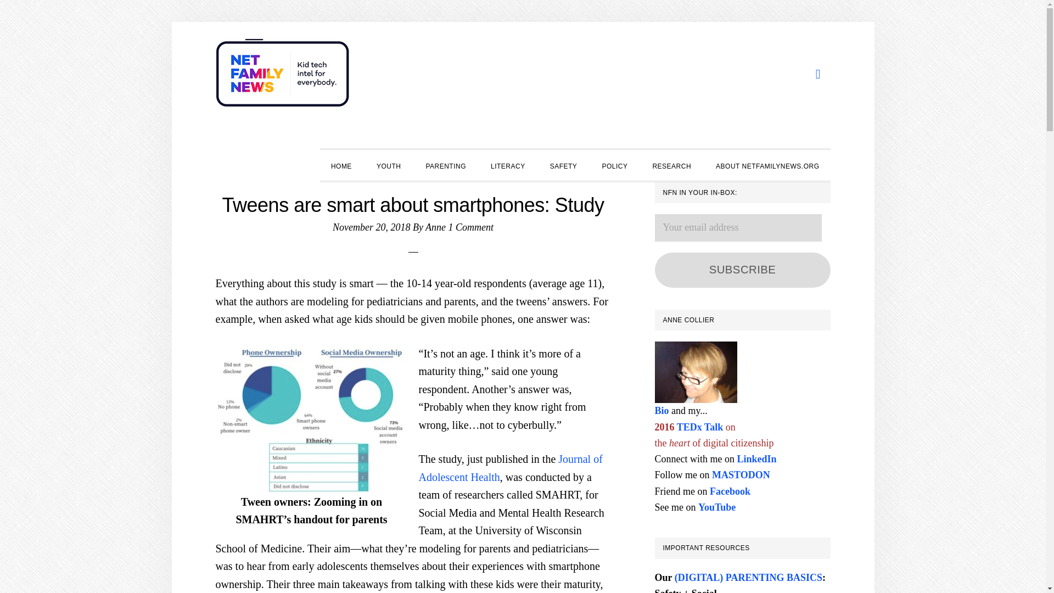 The width and height of the screenshot is (1054, 593). What do you see at coordinates (614, 165) in the screenshot?
I see `POLICY` at bounding box center [614, 165].